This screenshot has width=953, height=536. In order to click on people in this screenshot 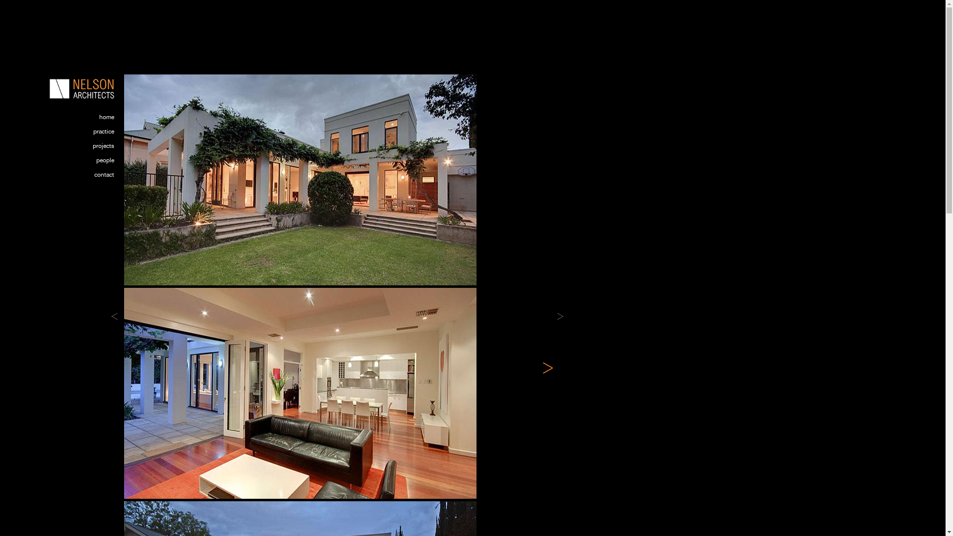, I will do `click(87, 163)`.